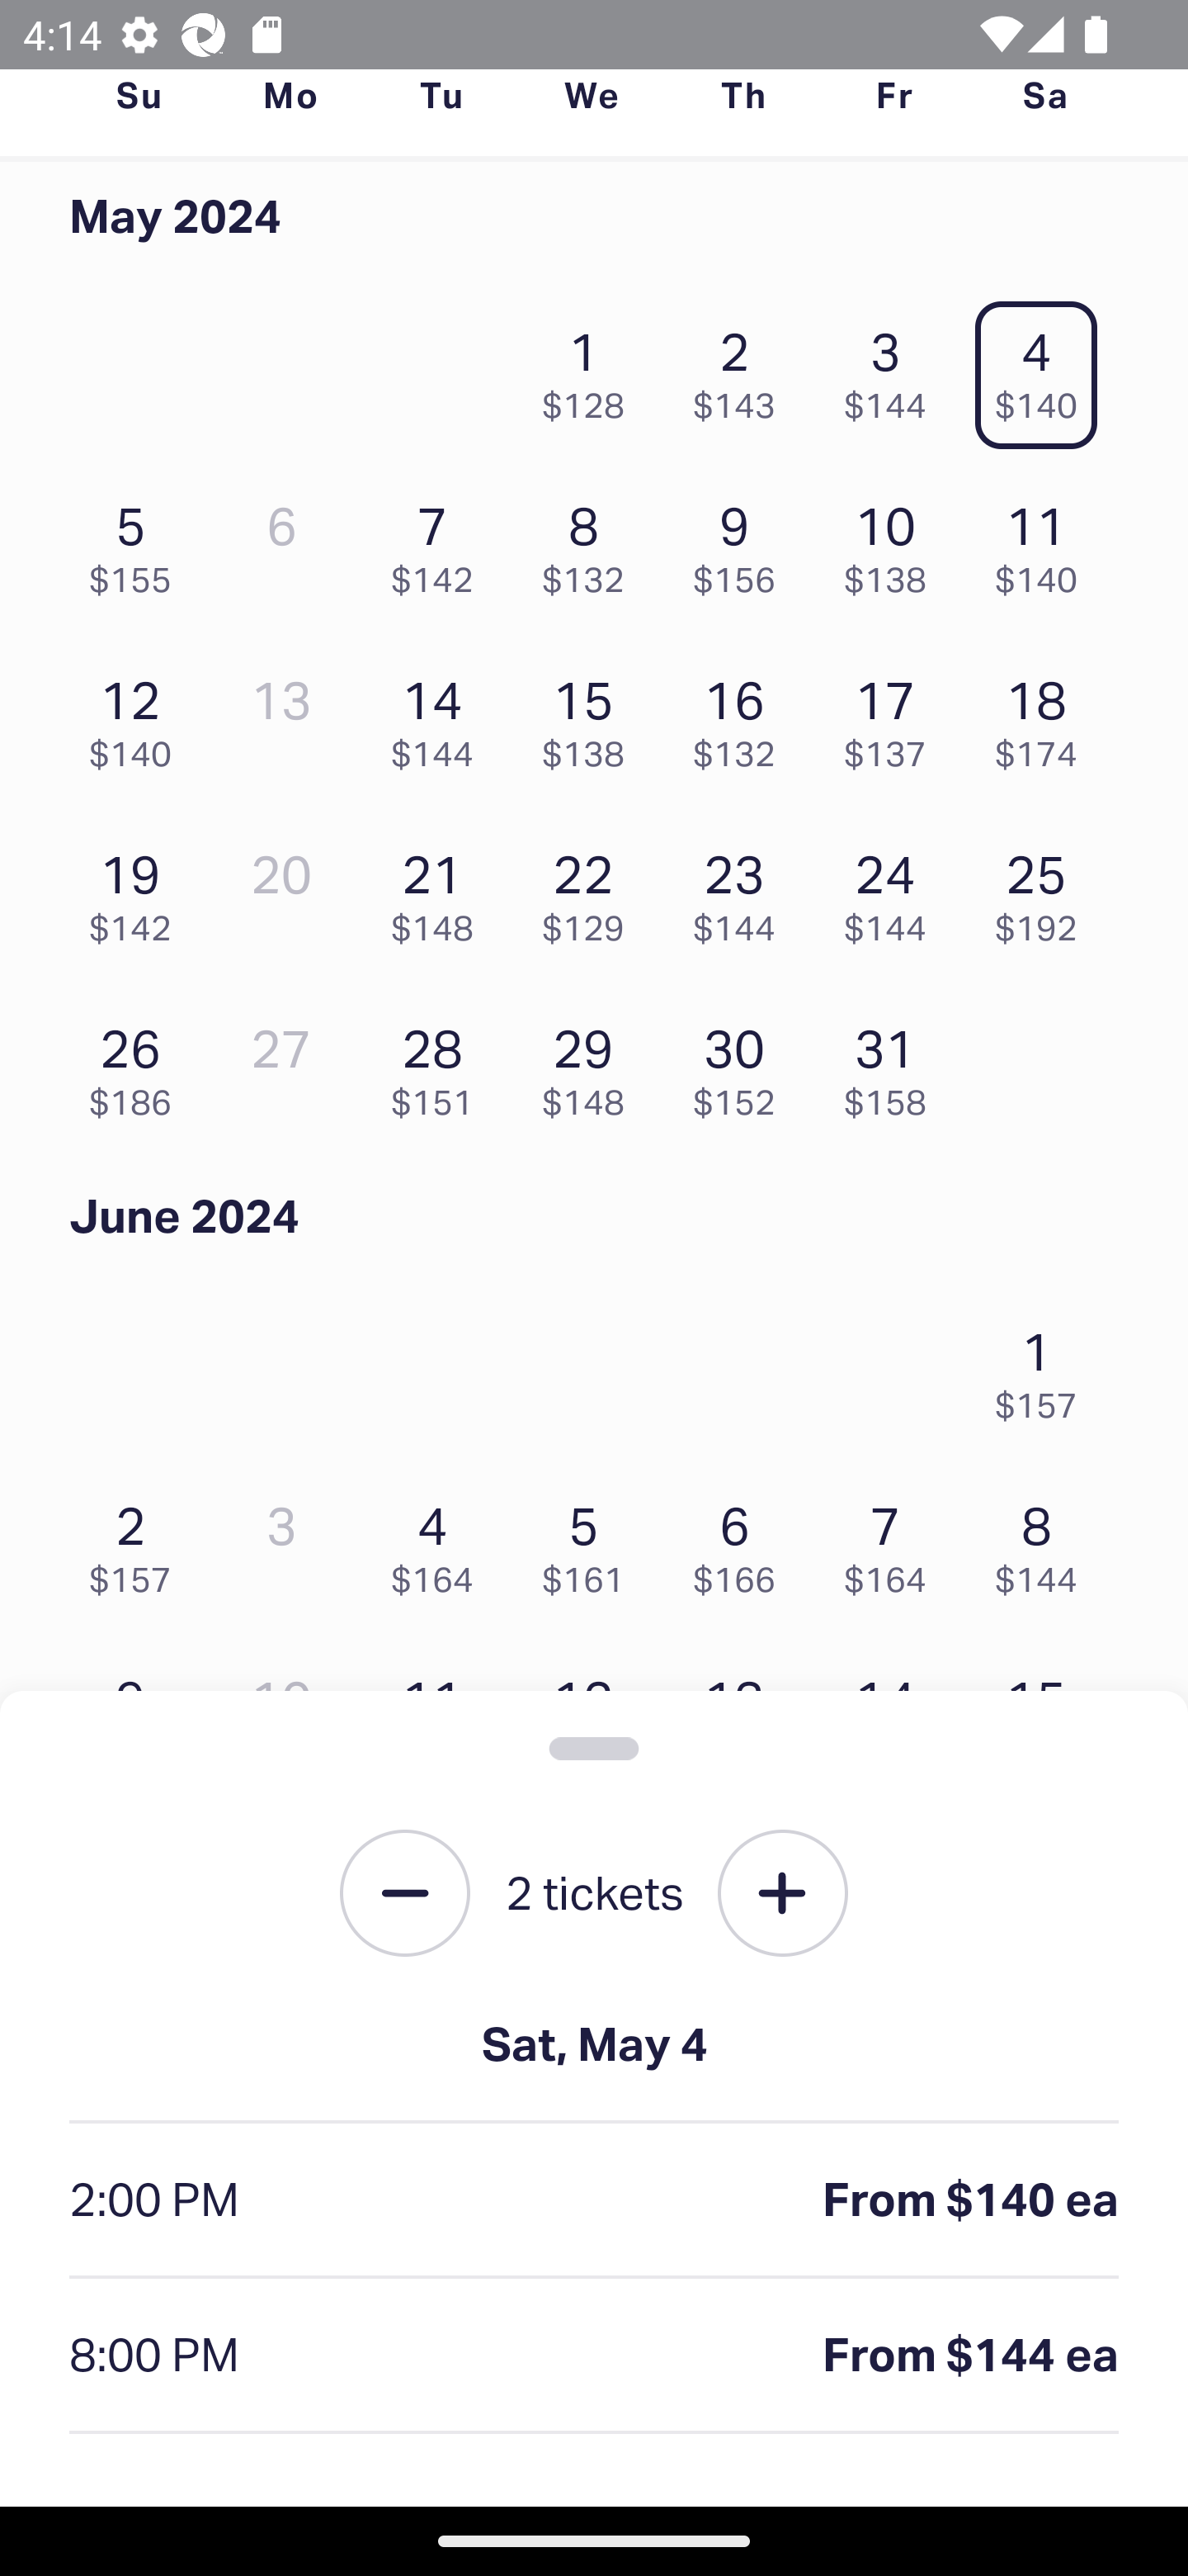  What do you see at coordinates (1044, 542) in the screenshot?
I see `11 $140` at bounding box center [1044, 542].